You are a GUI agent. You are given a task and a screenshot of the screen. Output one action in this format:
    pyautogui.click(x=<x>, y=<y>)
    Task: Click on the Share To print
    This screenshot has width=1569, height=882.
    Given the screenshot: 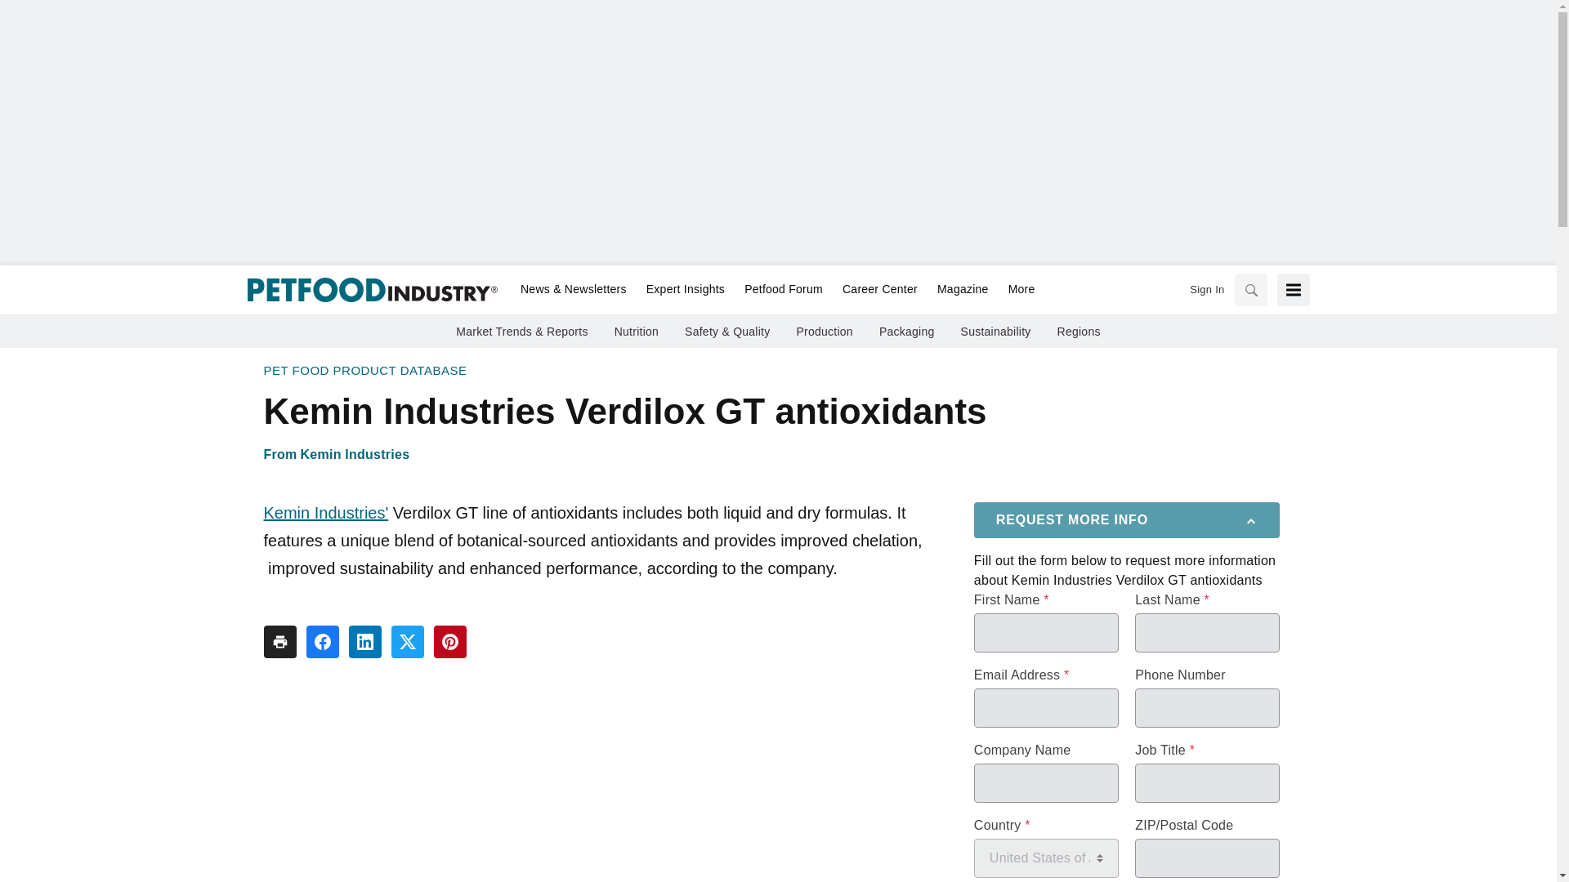 What is the action you would take?
    pyautogui.click(x=279, y=641)
    